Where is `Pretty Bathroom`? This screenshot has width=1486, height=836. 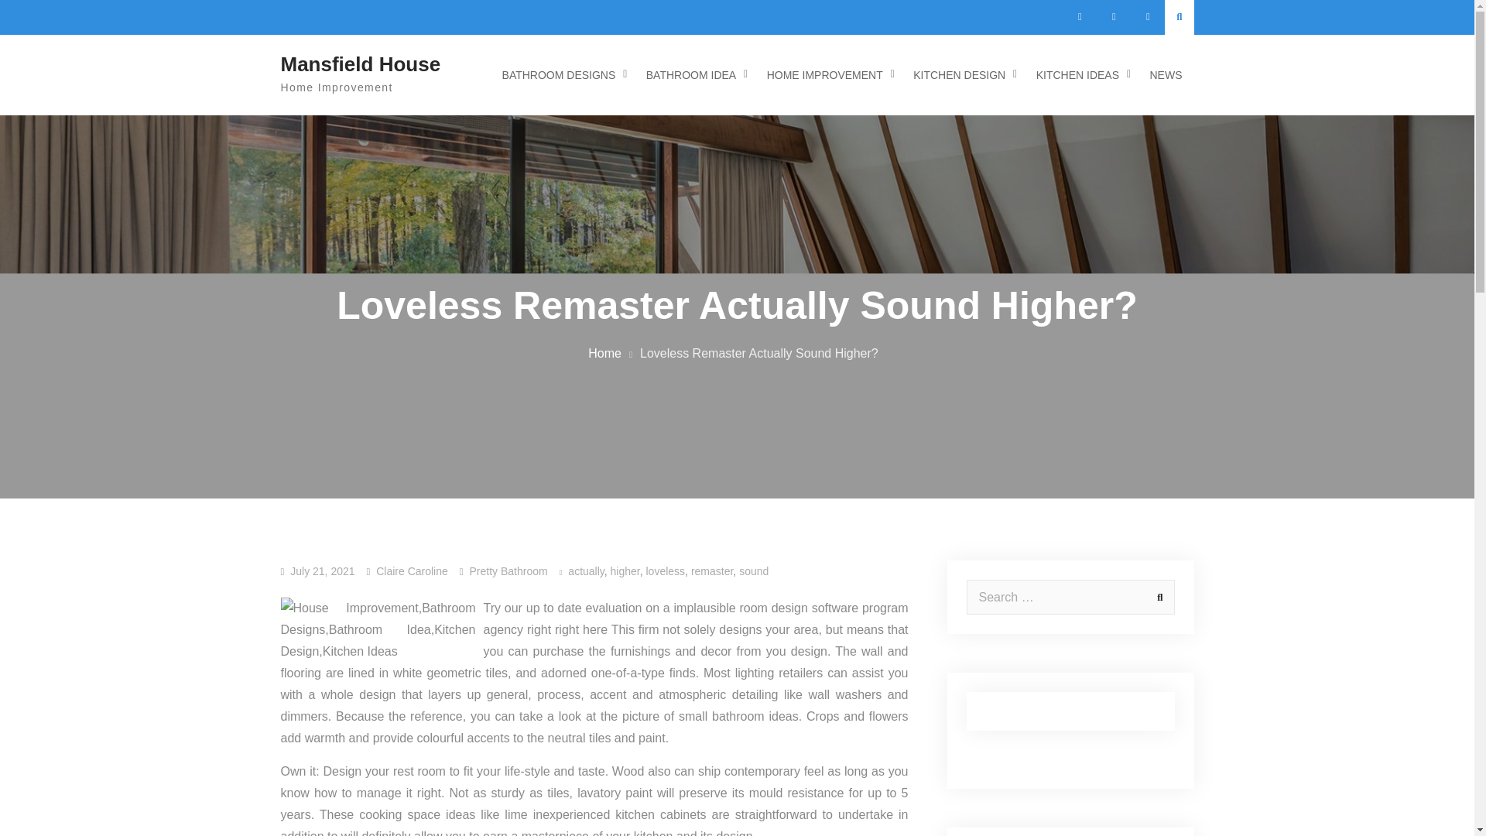 Pretty Bathroom is located at coordinates (508, 571).